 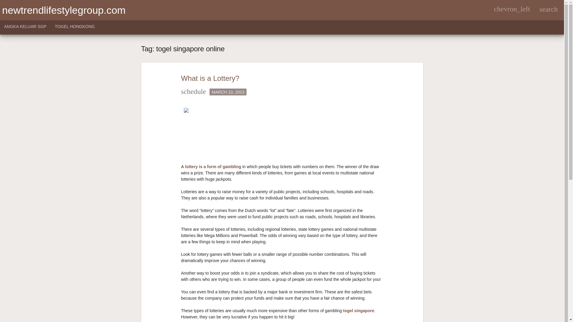 I want to click on TOGEL HONGKONG, so click(x=75, y=27).